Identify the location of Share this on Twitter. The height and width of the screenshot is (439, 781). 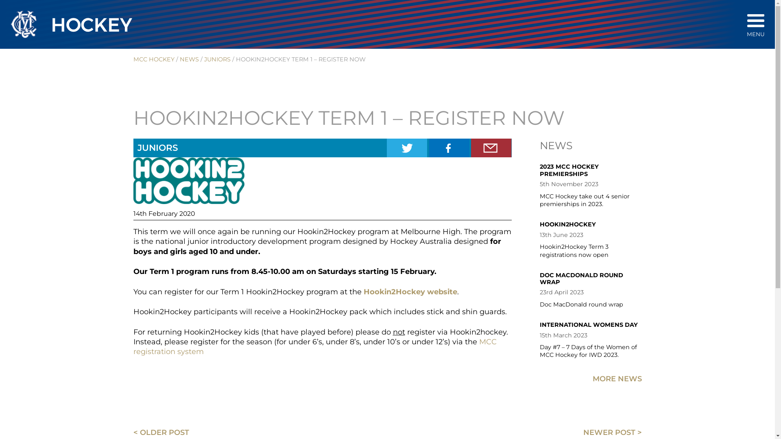
(407, 148).